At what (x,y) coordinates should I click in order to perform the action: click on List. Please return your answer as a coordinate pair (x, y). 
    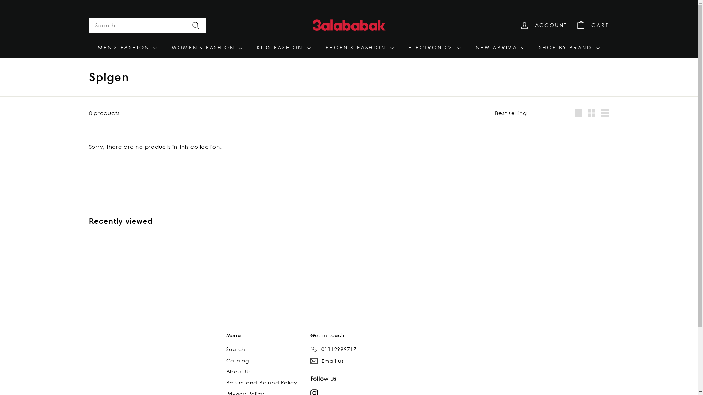
    Looking at the image, I should click on (605, 113).